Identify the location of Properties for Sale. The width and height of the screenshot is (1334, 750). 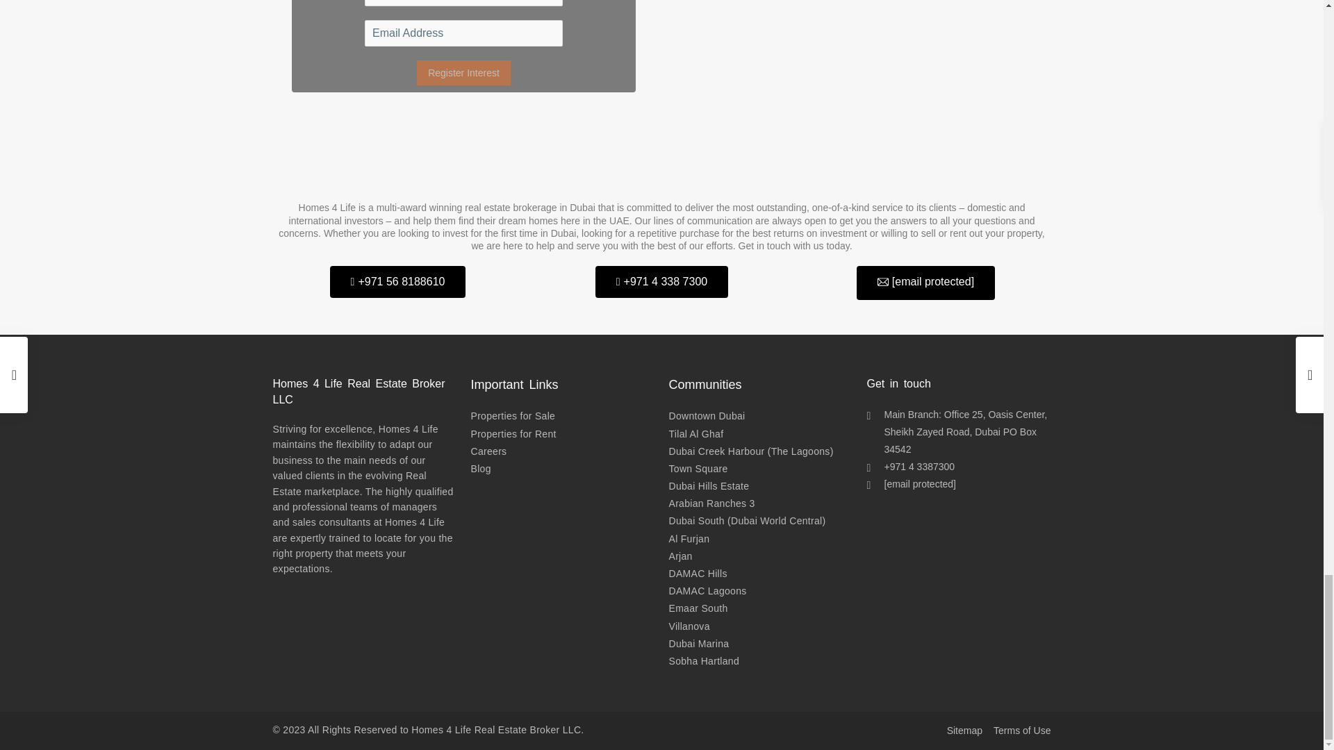
(513, 415).